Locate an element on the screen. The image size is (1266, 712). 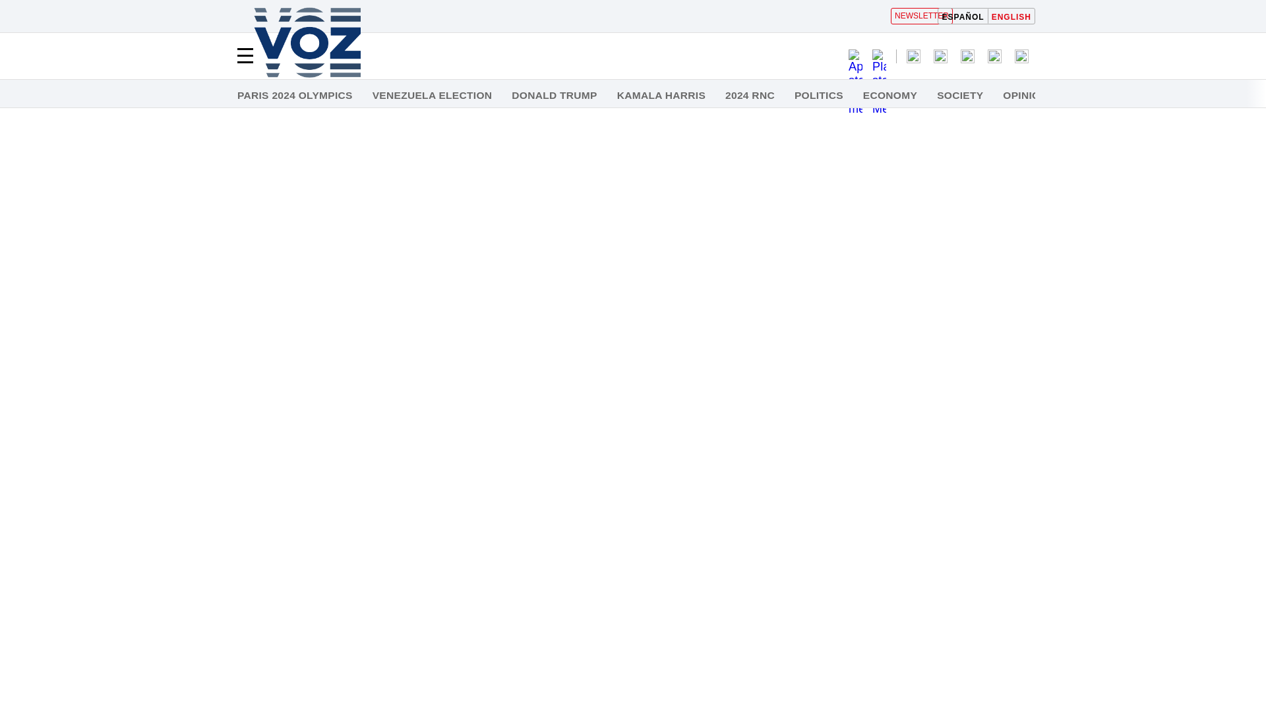
POLITICS is located at coordinates (819, 96).